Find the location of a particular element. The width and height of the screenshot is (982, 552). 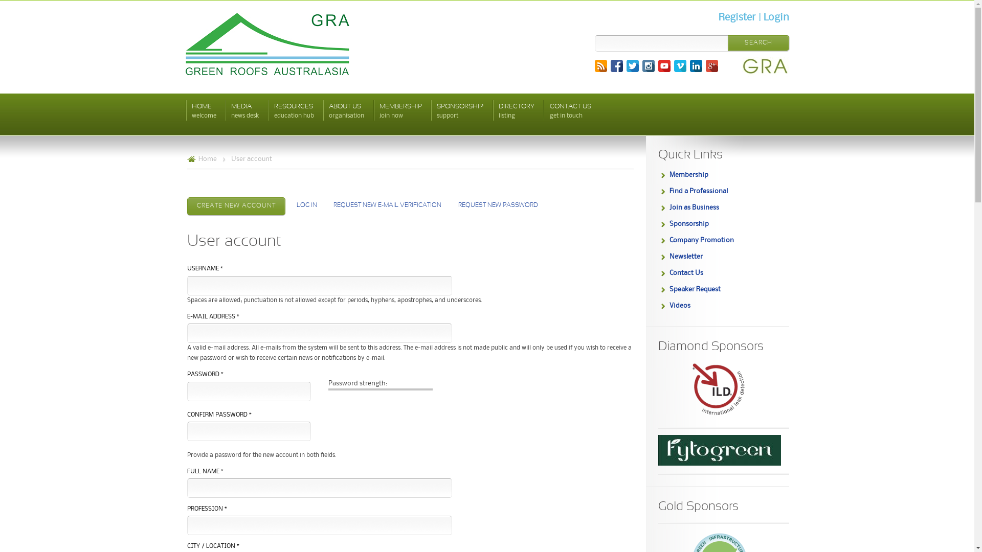

RESOURCES
education hub is located at coordinates (294, 113).